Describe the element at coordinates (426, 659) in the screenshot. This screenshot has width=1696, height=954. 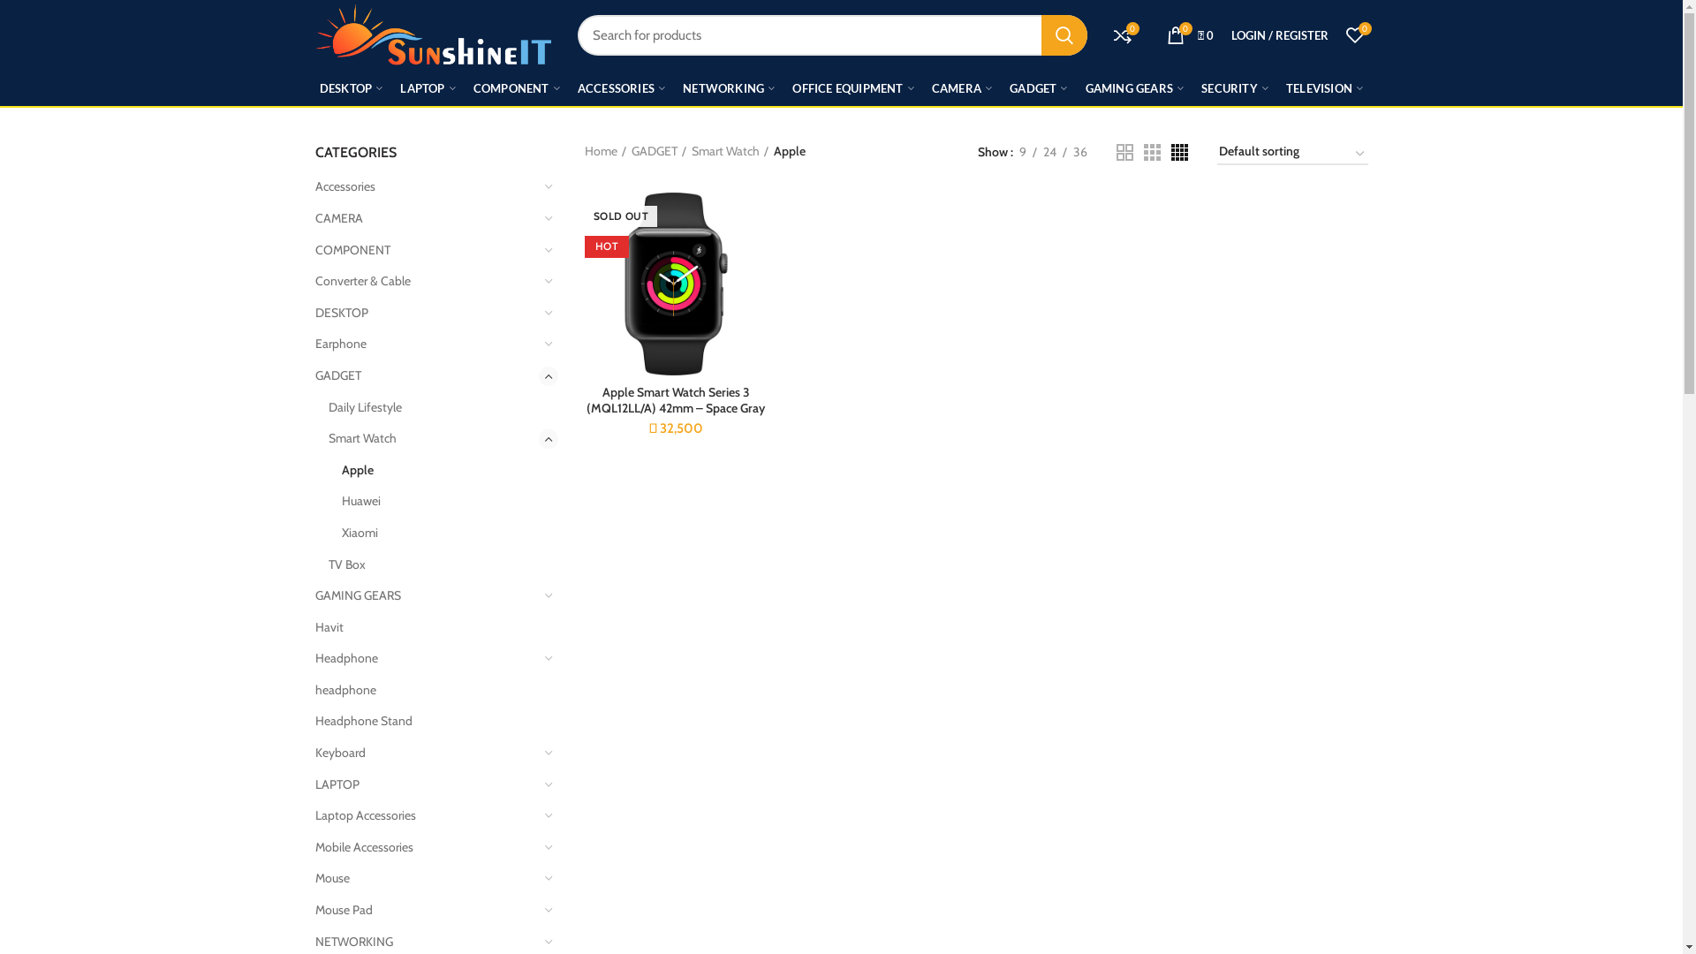
I see `Headphone` at that location.